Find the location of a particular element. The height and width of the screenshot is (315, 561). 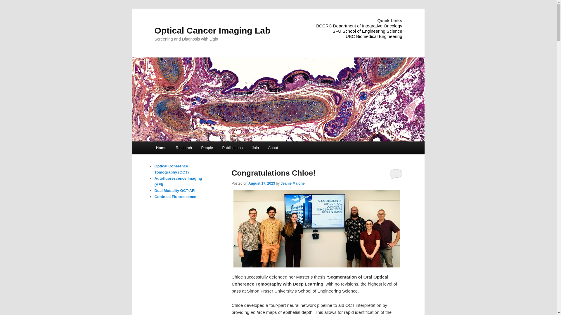

Confocal Fluorescence is located at coordinates (175, 197).